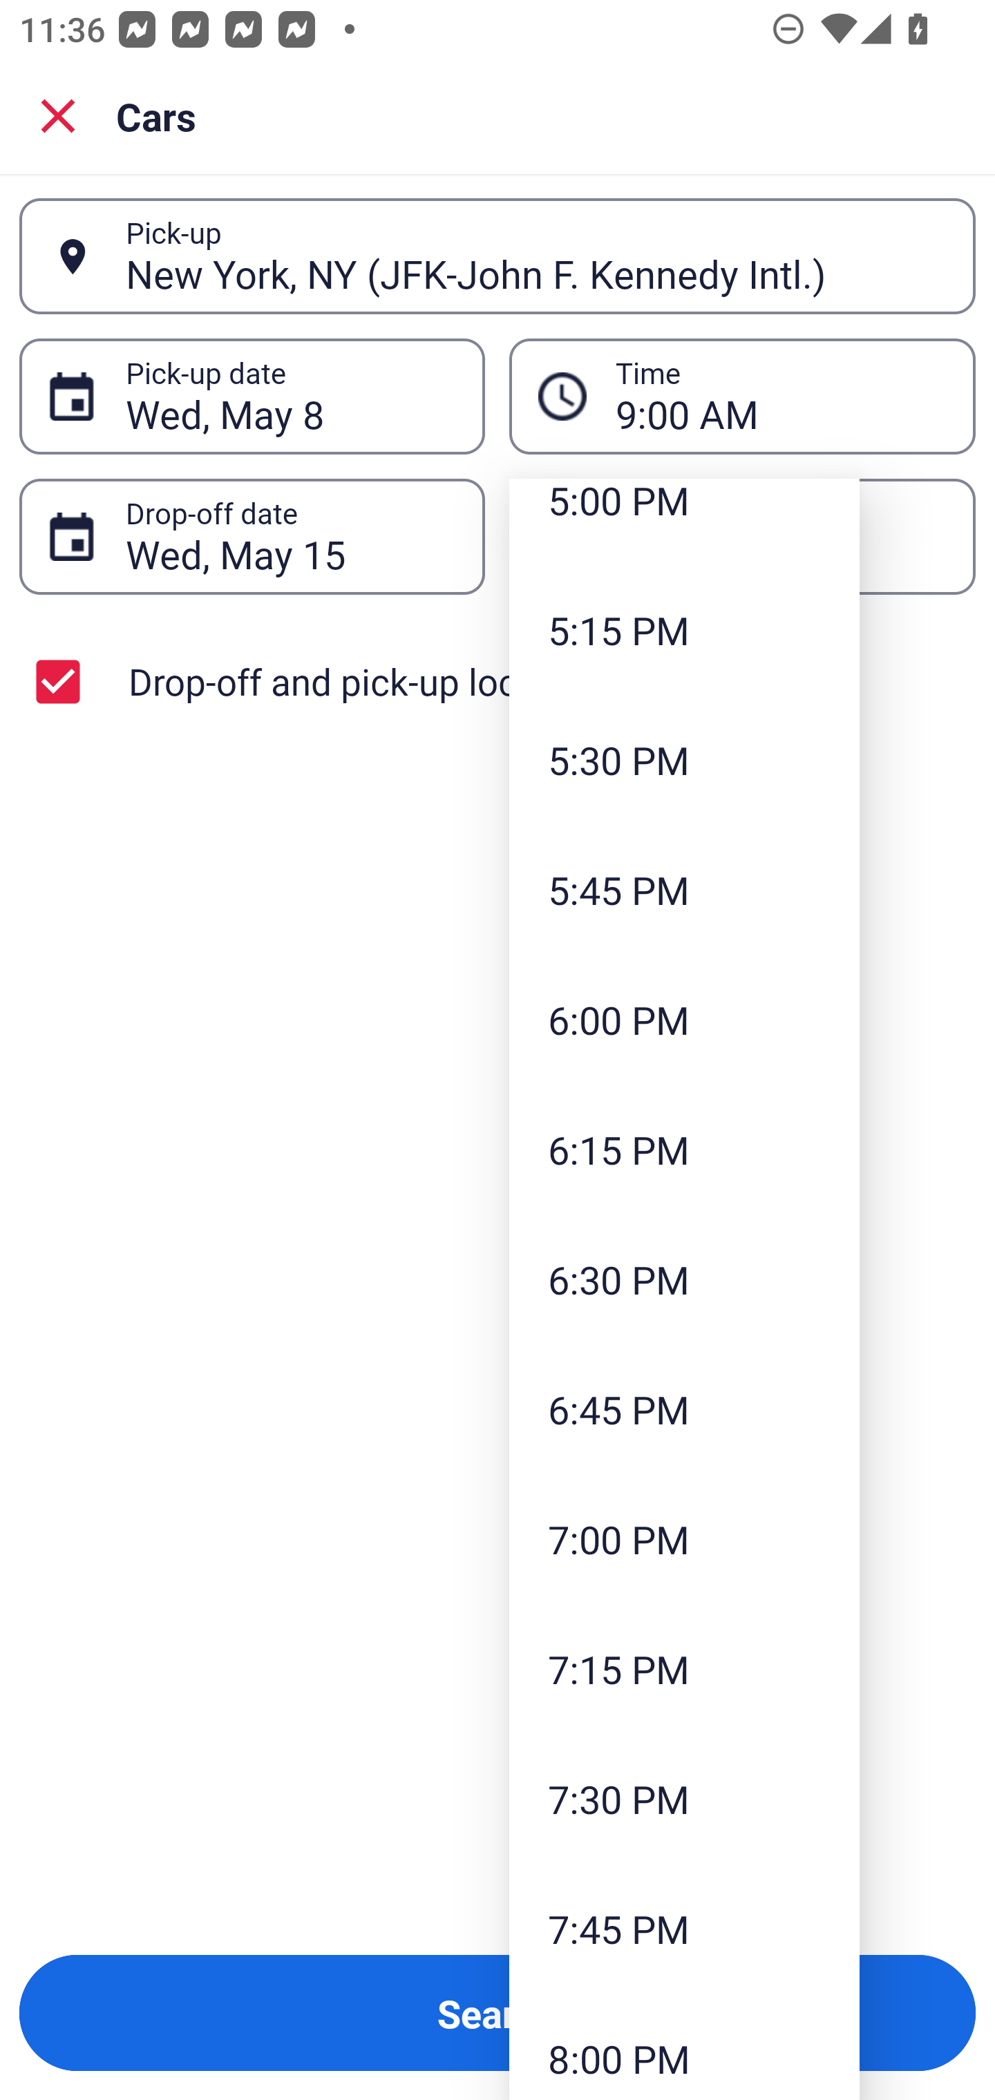  Describe the element at coordinates (684, 1020) in the screenshot. I see `6:00 PM` at that location.